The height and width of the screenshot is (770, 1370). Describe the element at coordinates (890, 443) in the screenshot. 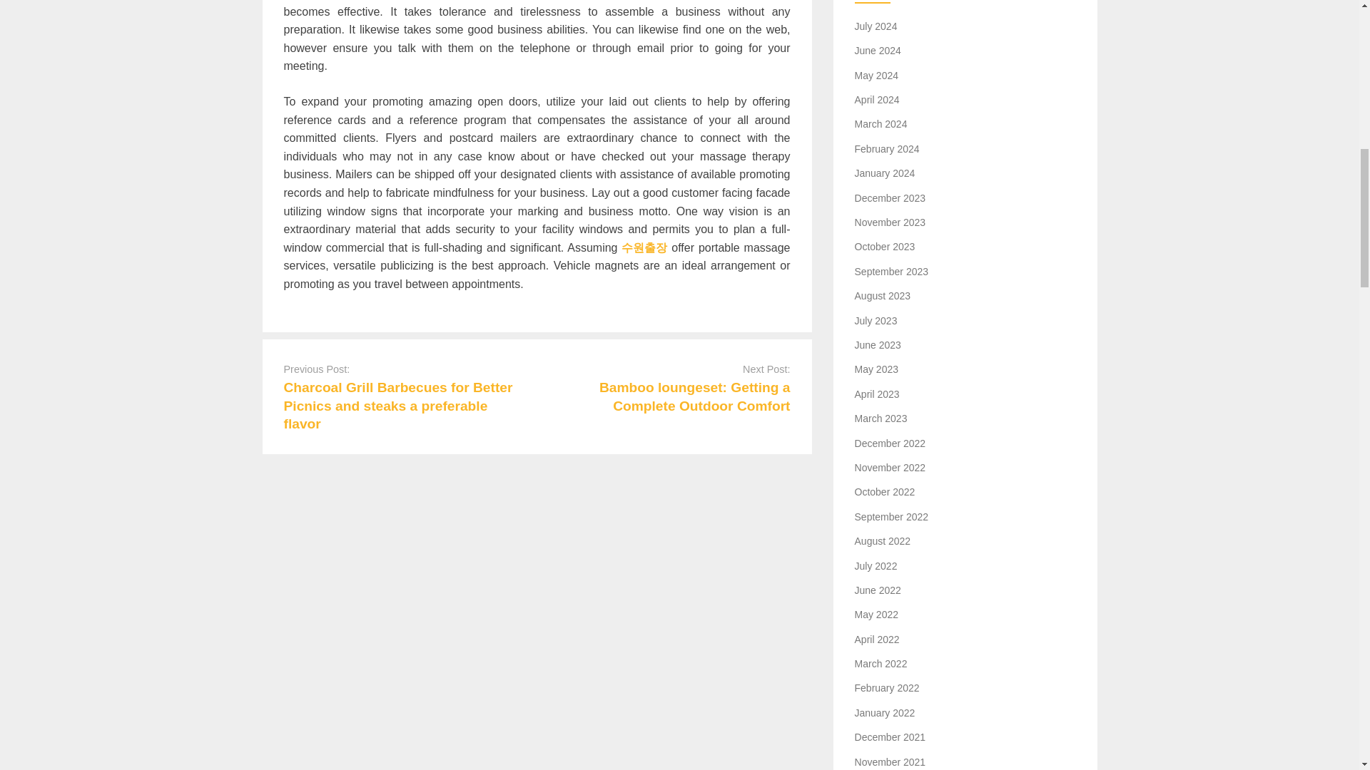

I see `December 2022` at that location.